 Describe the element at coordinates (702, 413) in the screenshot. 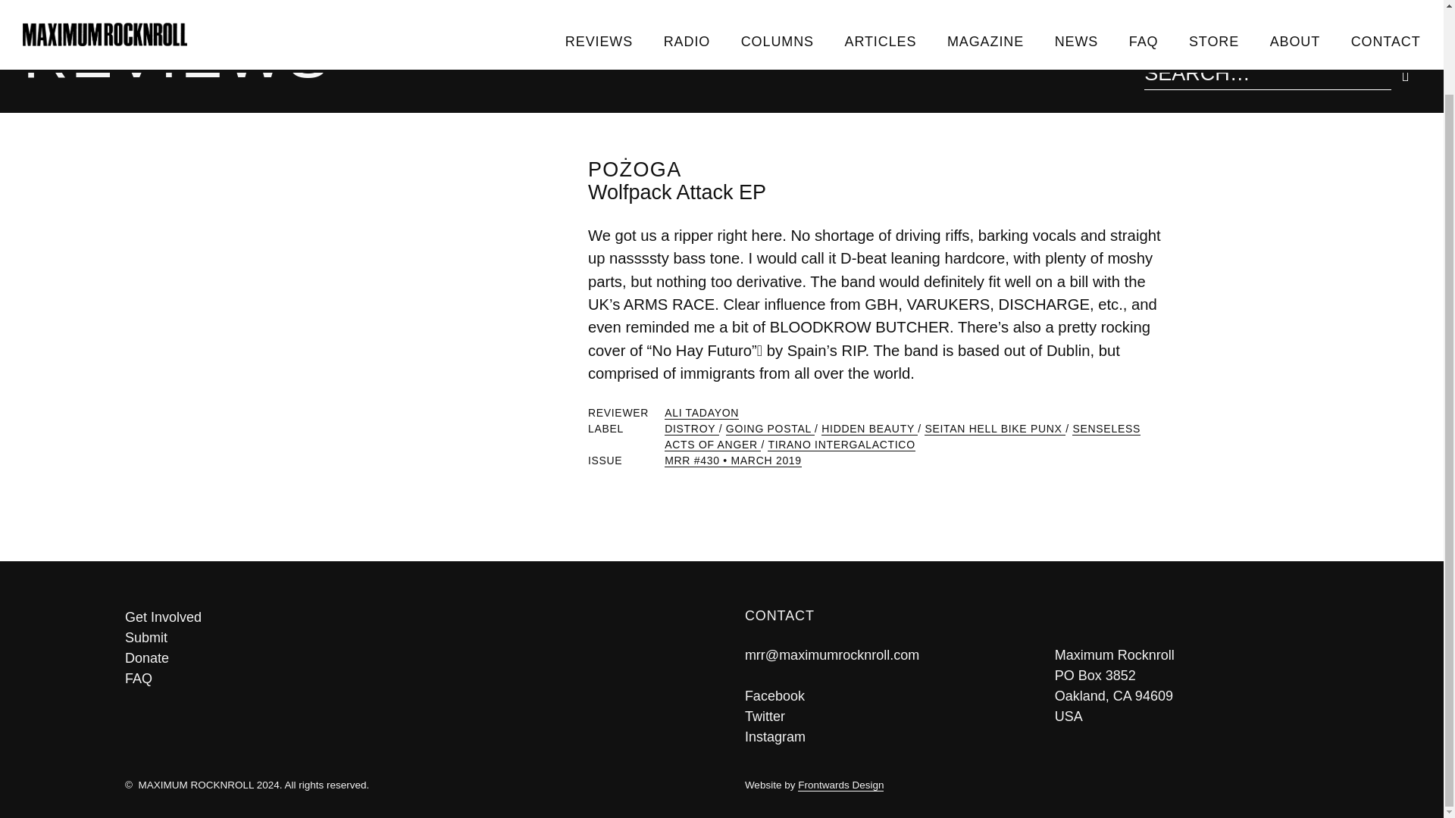

I see `ALI TADAYON` at that location.